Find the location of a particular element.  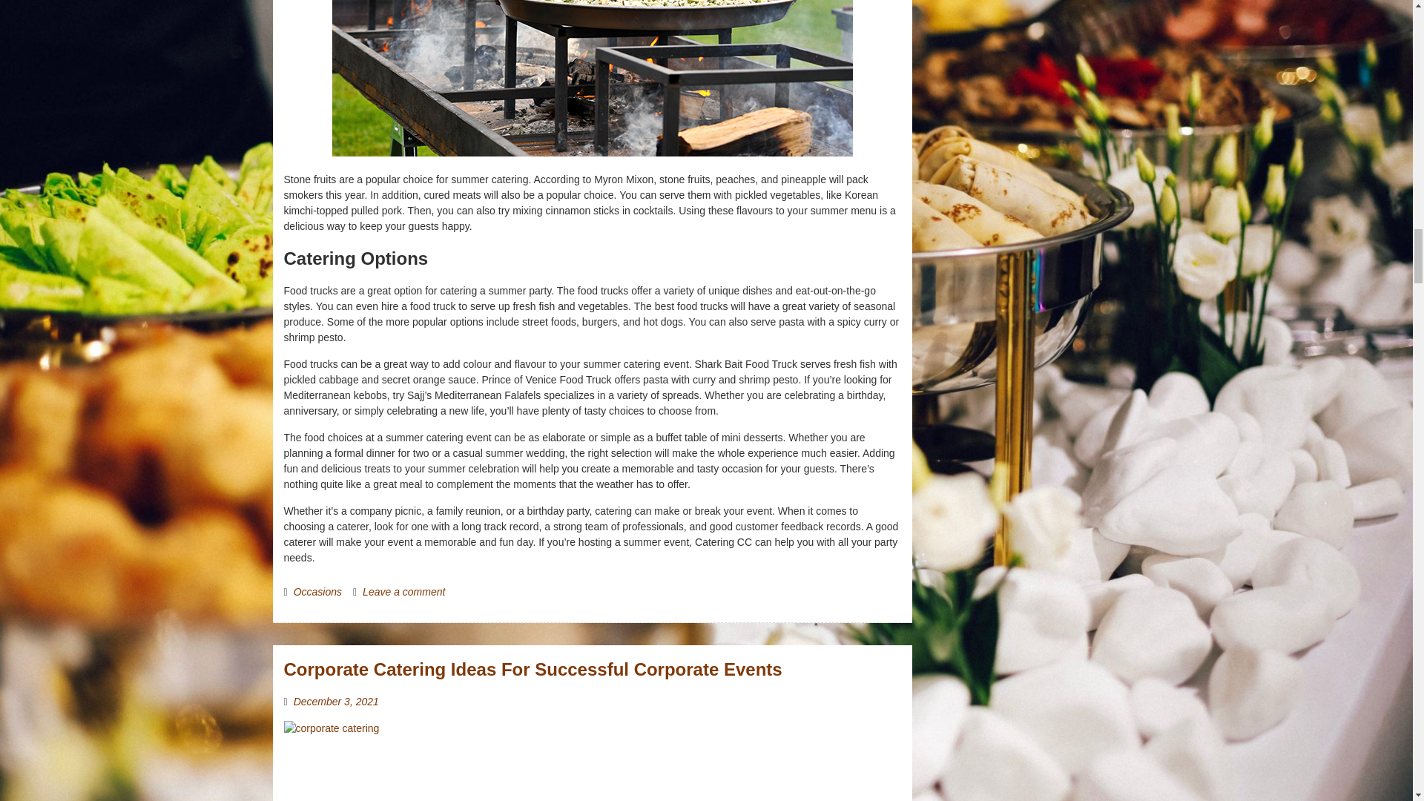

Corporate Catering Ideas For Successful Corporate Events is located at coordinates (533, 669).